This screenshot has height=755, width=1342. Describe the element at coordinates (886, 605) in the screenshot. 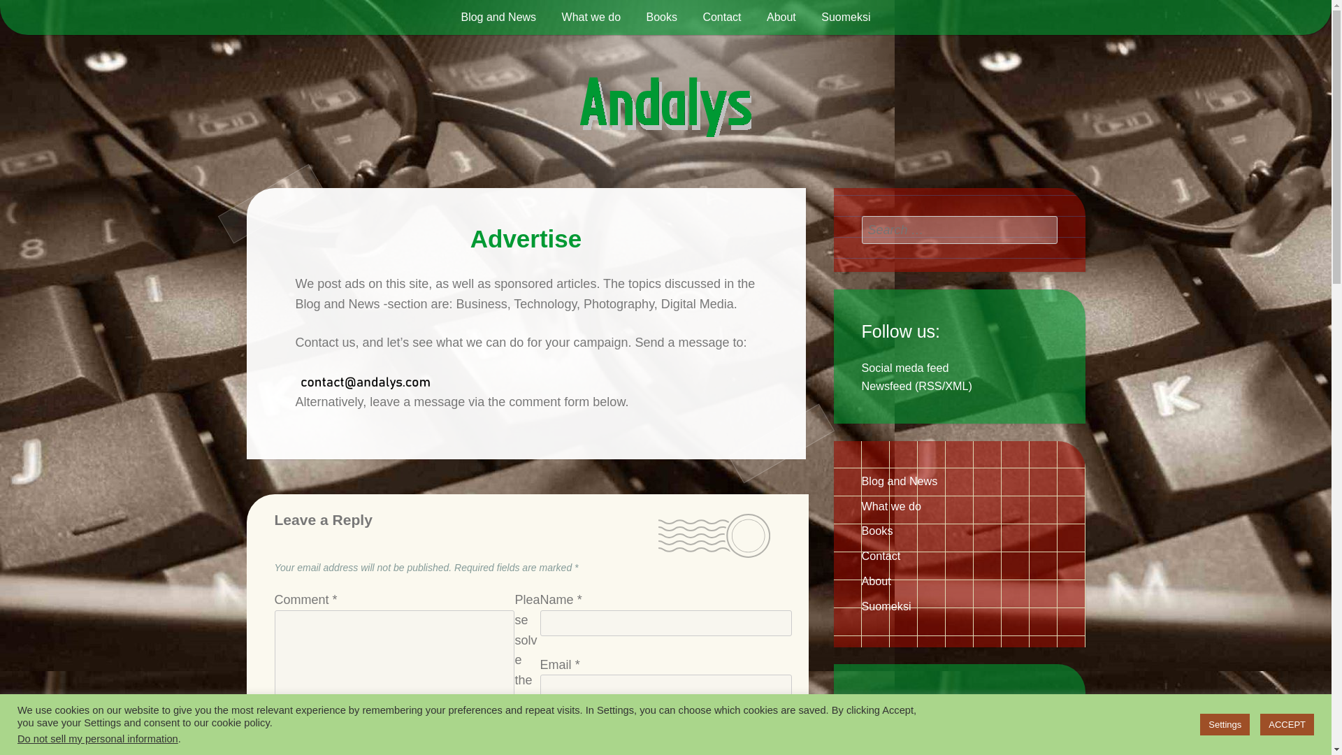

I see `Suomeksi` at that location.